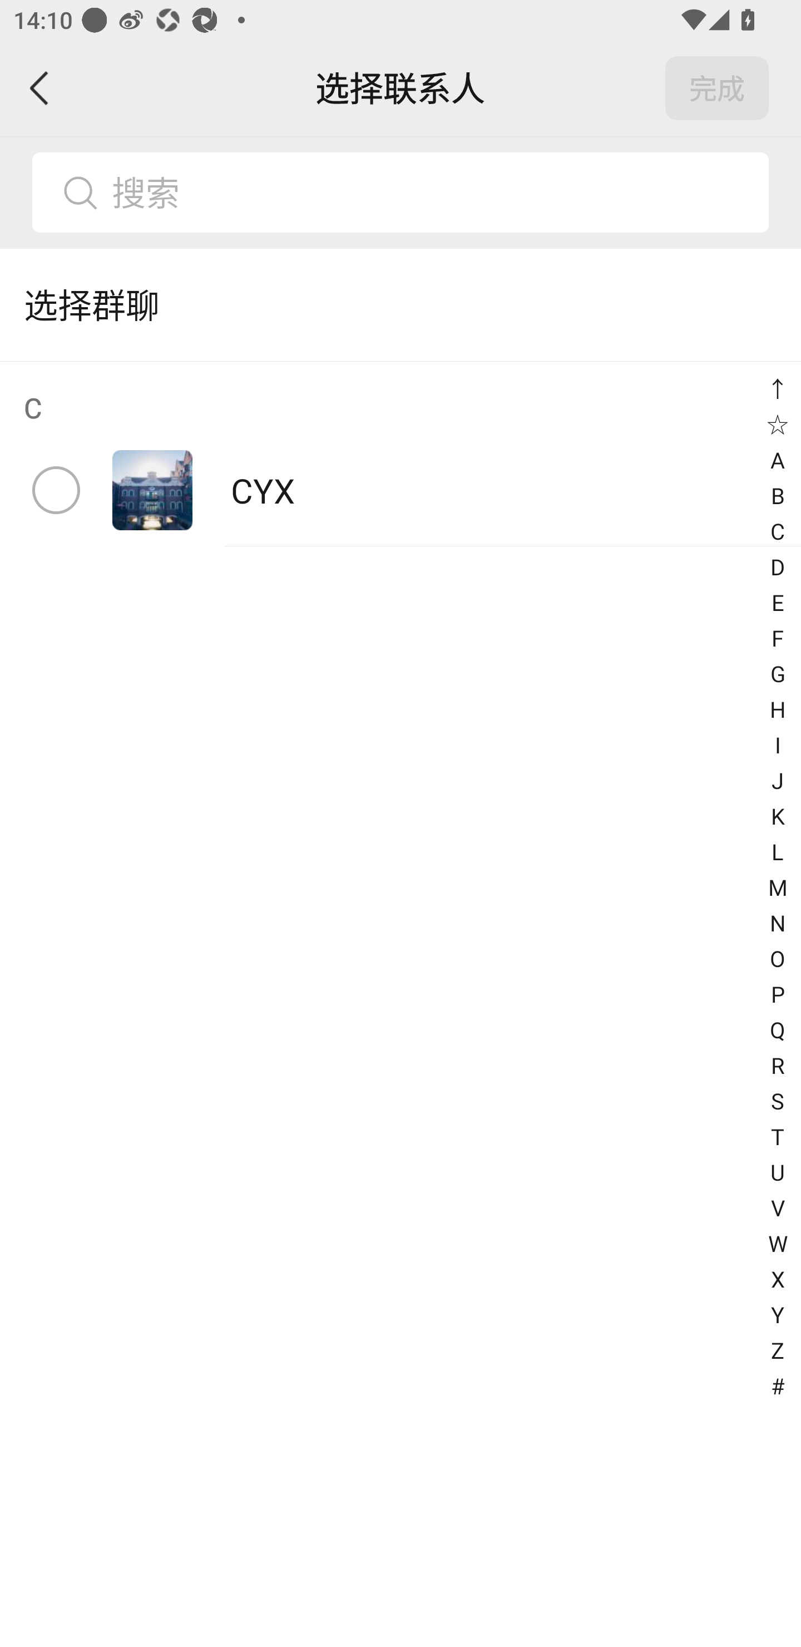  What do you see at coordinates (40, 88) in the screenshot?
I see `返回` at bounding box center [40, 88].